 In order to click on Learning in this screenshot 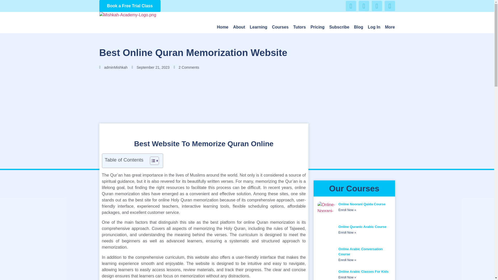, I will do `click(259, 27)`.